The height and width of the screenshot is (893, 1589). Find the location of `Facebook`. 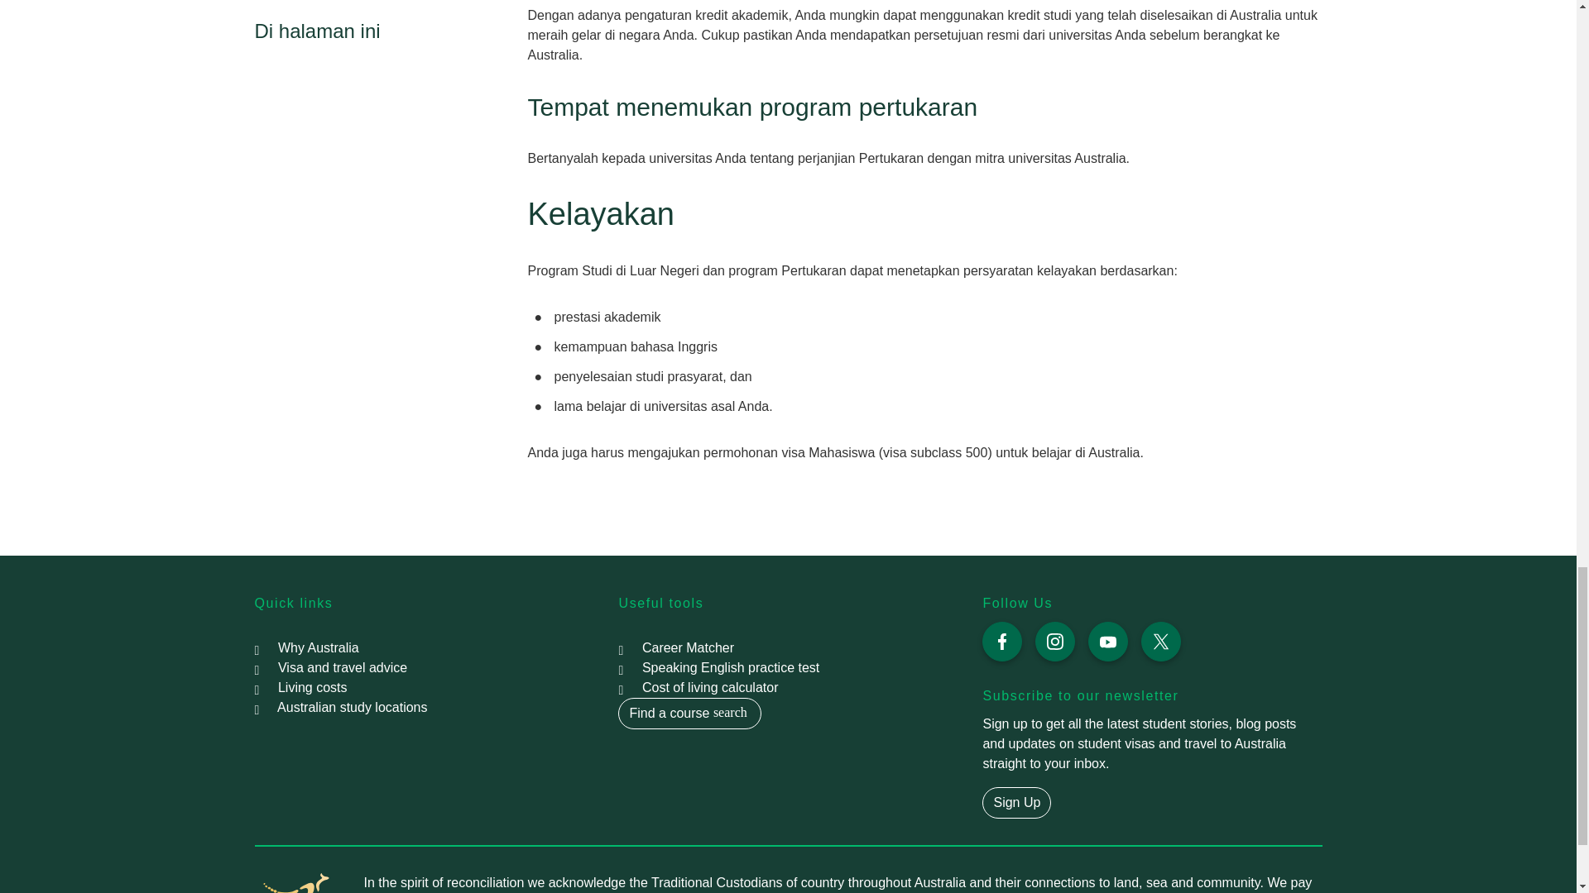

Facebook is located at coordinates (1002, 642).